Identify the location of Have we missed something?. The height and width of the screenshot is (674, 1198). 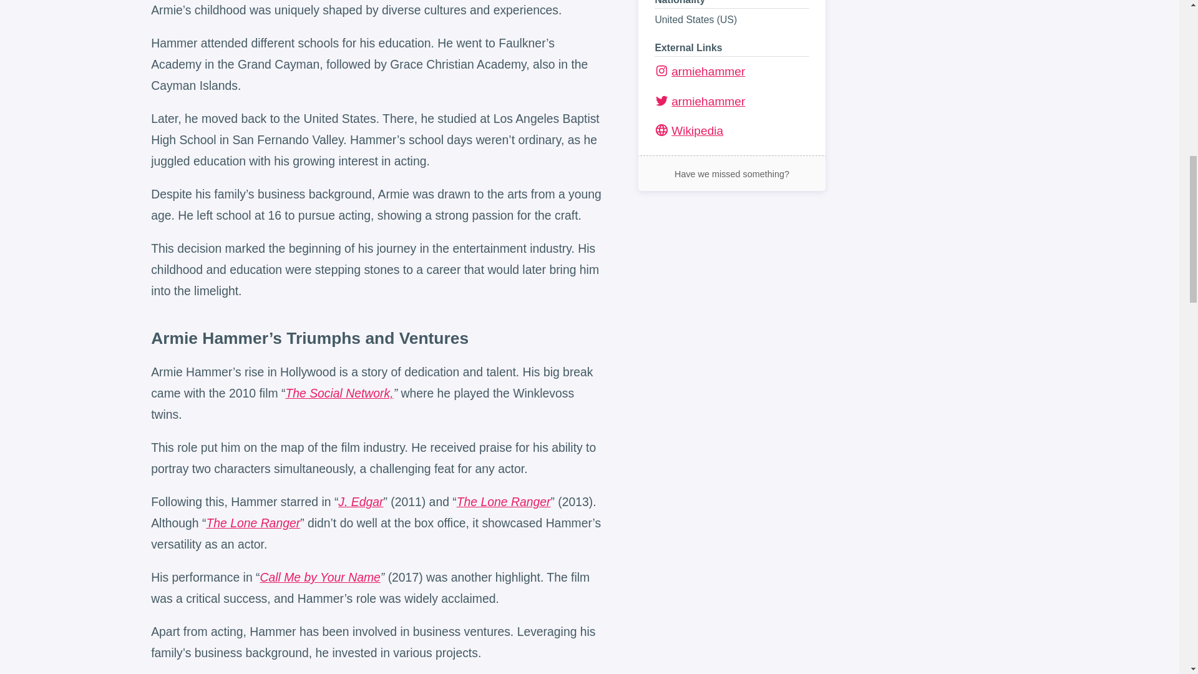
(733, 173).